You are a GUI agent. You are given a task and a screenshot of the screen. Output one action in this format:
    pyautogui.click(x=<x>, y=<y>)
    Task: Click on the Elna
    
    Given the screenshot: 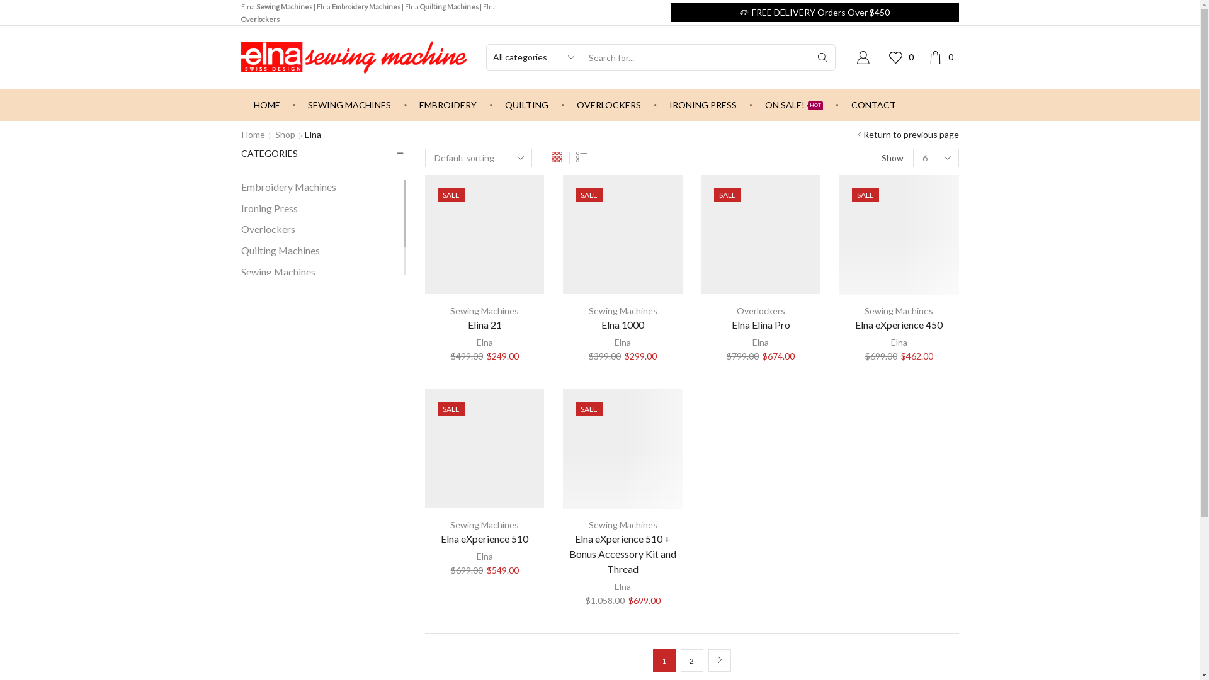 What is the action you would take?
    pyautogui.click(x=623, y=343)
    